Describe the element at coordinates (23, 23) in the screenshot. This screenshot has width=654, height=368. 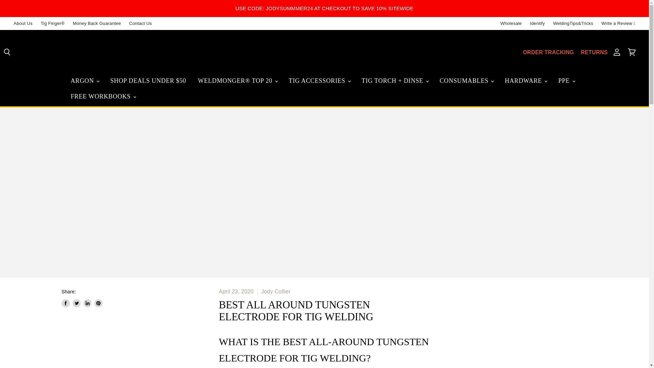
I see `About Us` at that location.